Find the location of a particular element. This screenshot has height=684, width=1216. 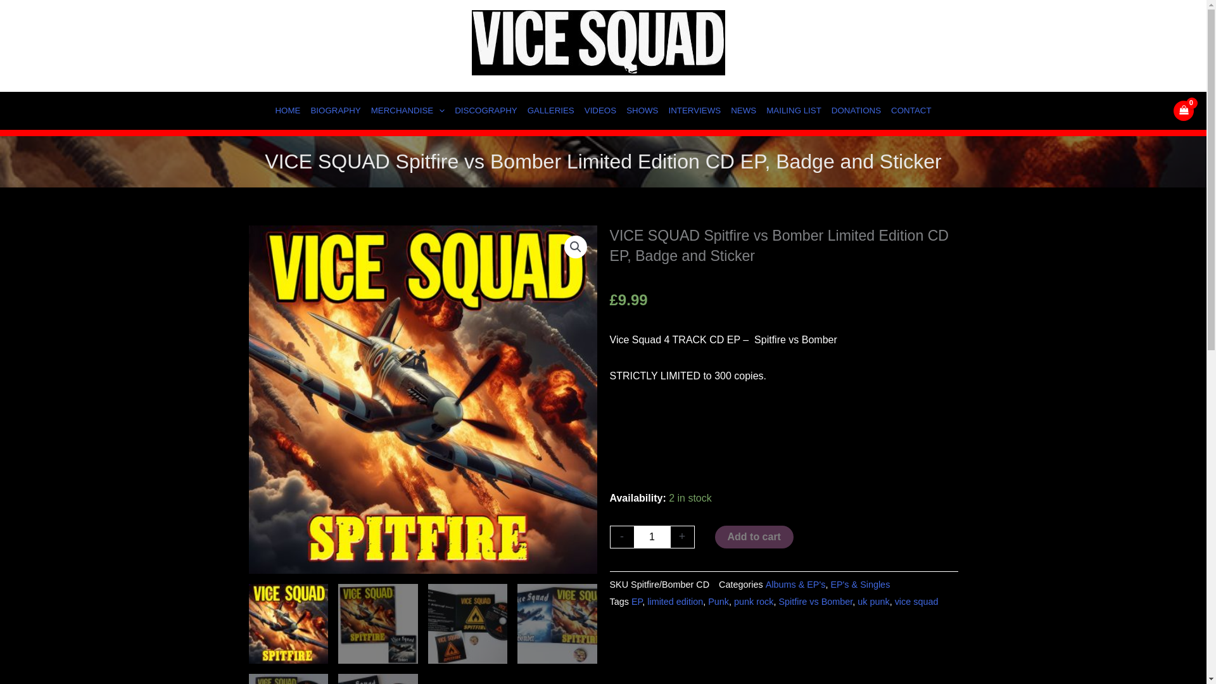

GALLERIES is located at coordinates (551, 110).